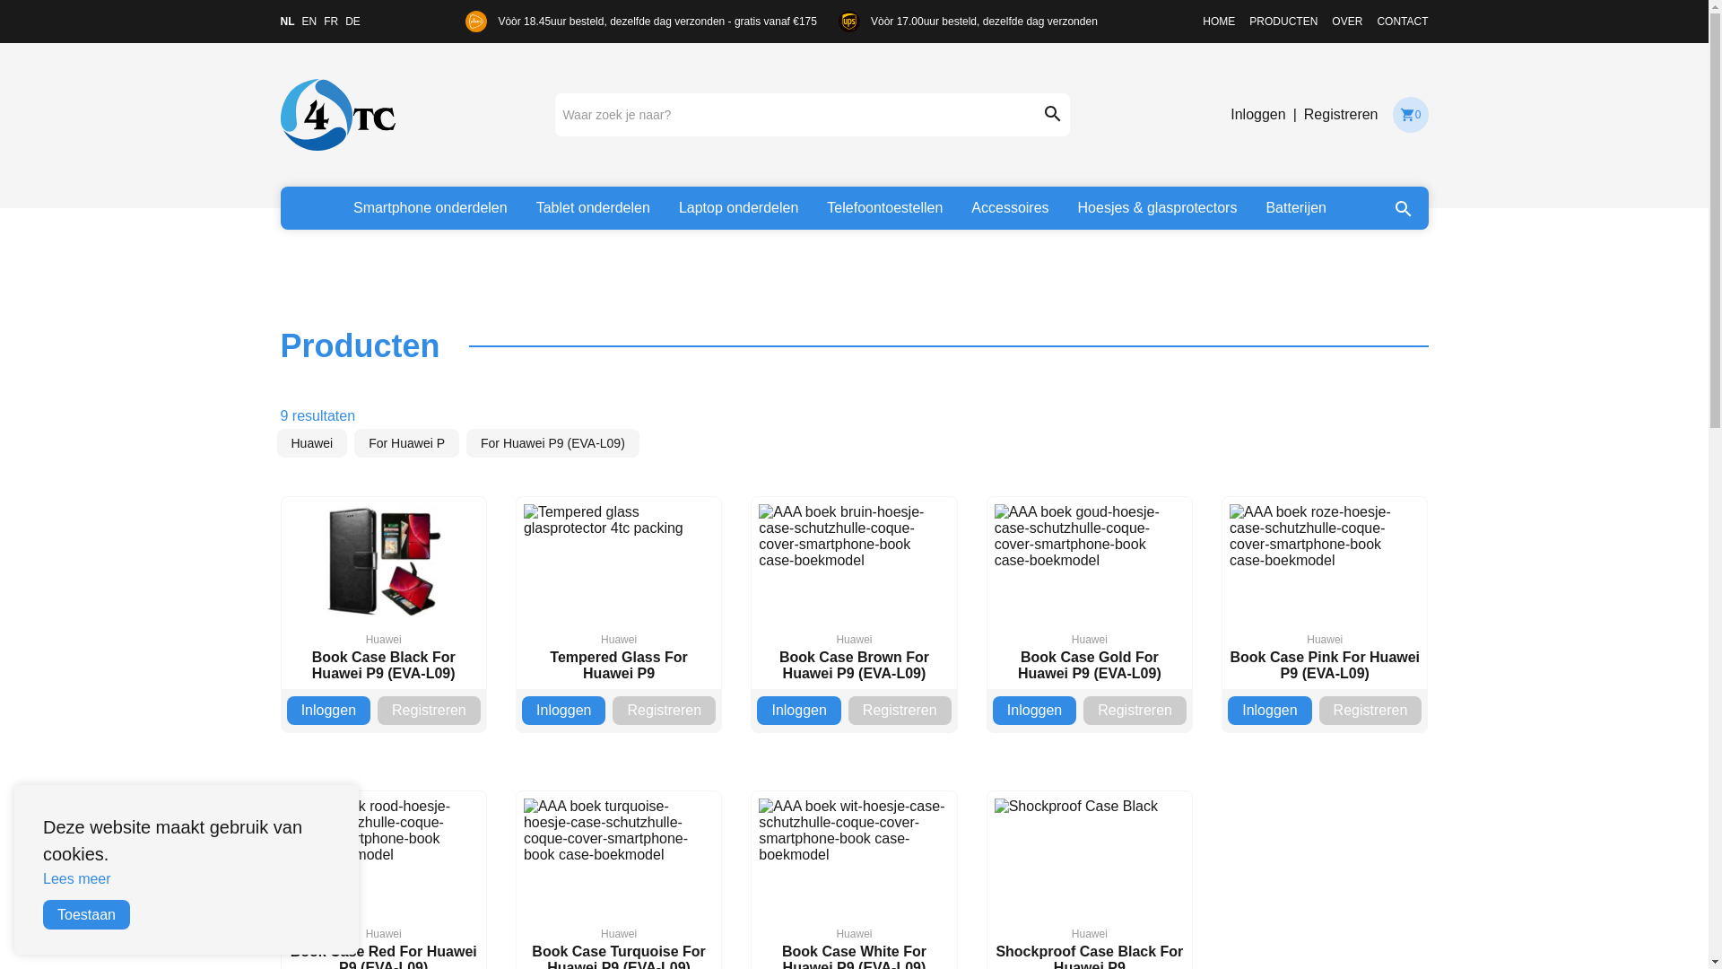  Describe the element at coordinates (739, 208) in the screenshot. I see `Laptop onderdelen` at that location.